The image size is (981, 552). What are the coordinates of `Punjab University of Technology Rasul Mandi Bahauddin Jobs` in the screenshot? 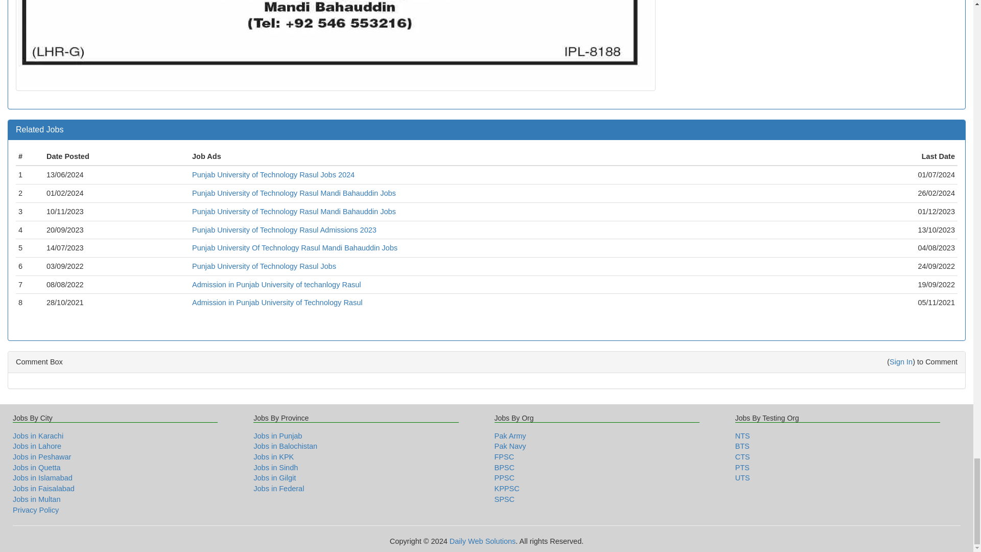 It's located at (294, 212).